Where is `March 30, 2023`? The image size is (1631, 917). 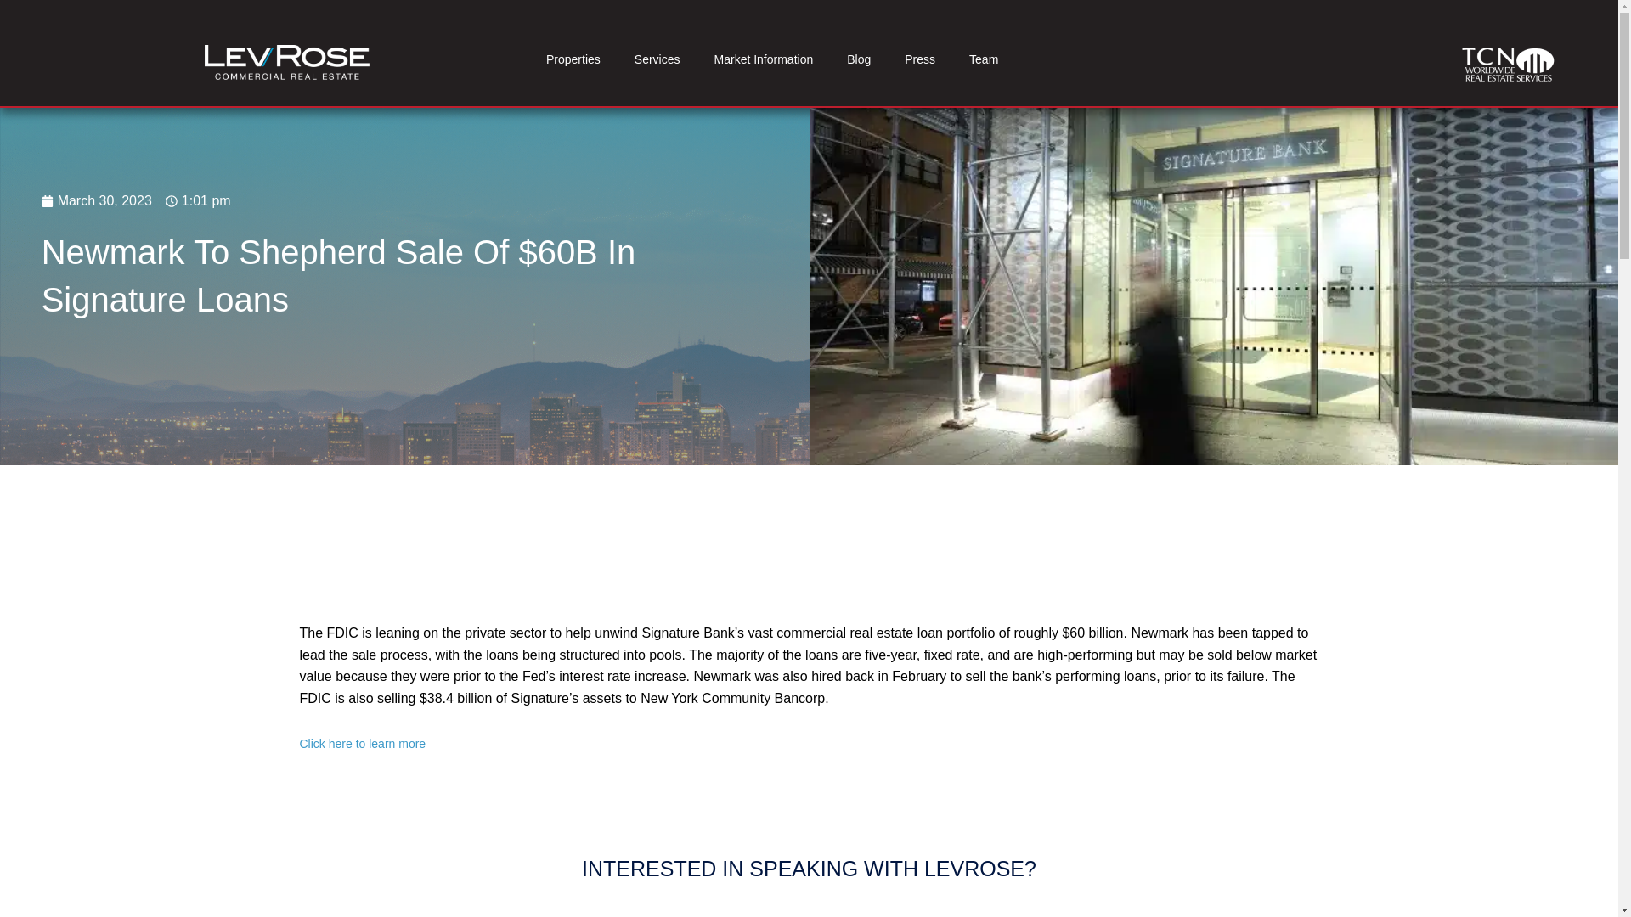
March 30, 2023 is located at coordinates (97, 200).